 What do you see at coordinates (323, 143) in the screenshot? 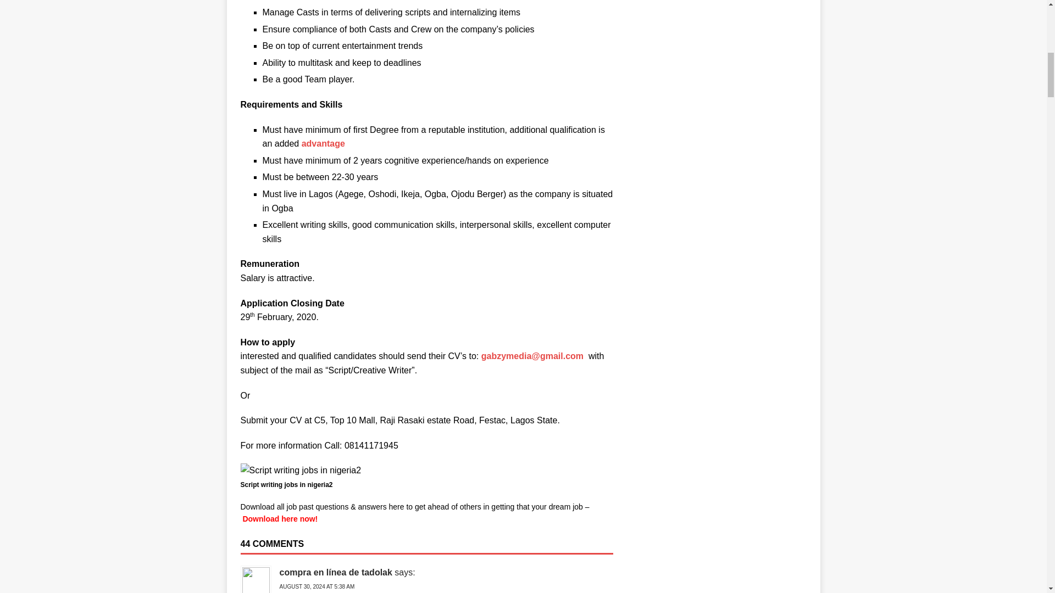
I see `advantage` at bounding box center [323, 143].